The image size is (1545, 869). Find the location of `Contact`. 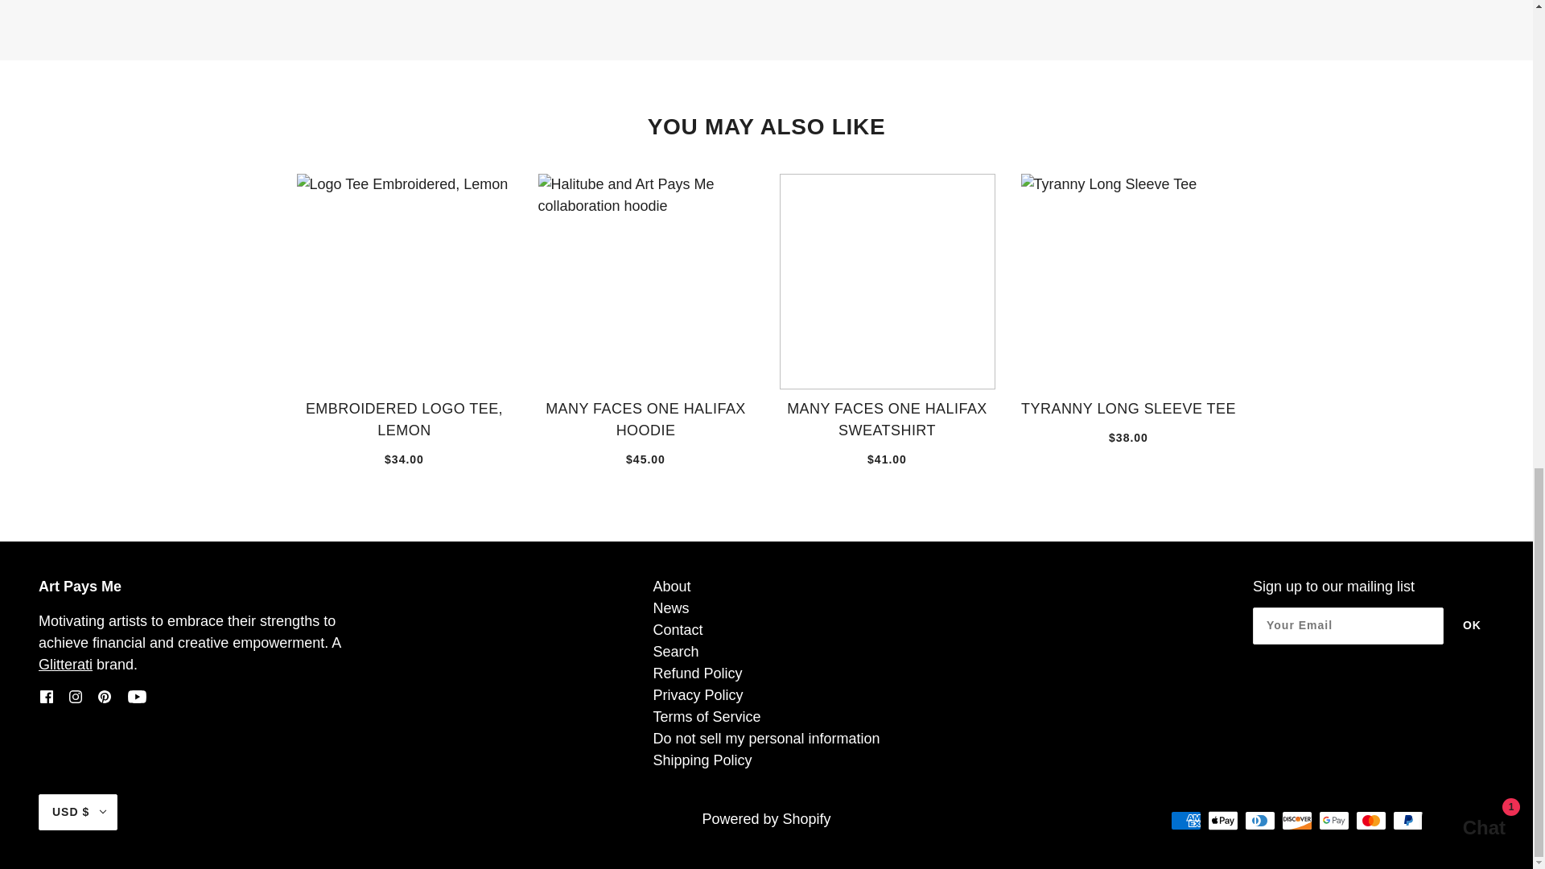

Contact is located at coordinates (678, 629).